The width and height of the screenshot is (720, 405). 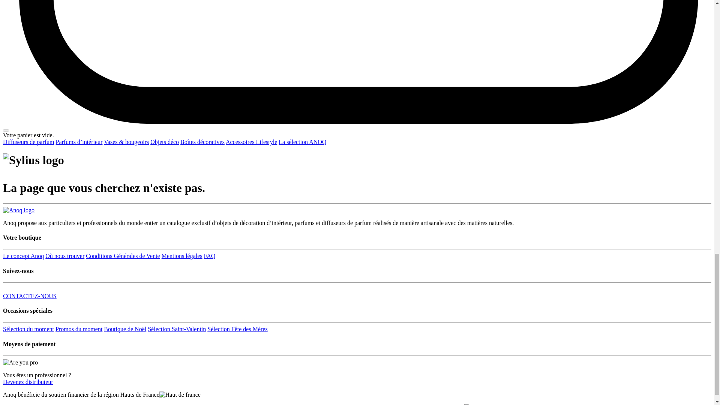 I want to click on Diffuseurs de parfum, so click(x=28, y=142).